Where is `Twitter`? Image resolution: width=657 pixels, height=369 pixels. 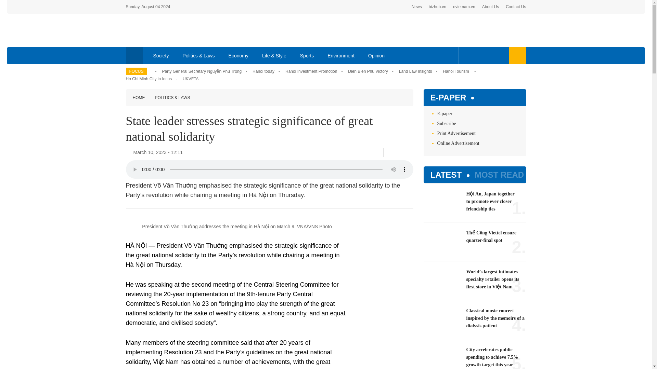
Twitter is located at coordinates (477, 55).